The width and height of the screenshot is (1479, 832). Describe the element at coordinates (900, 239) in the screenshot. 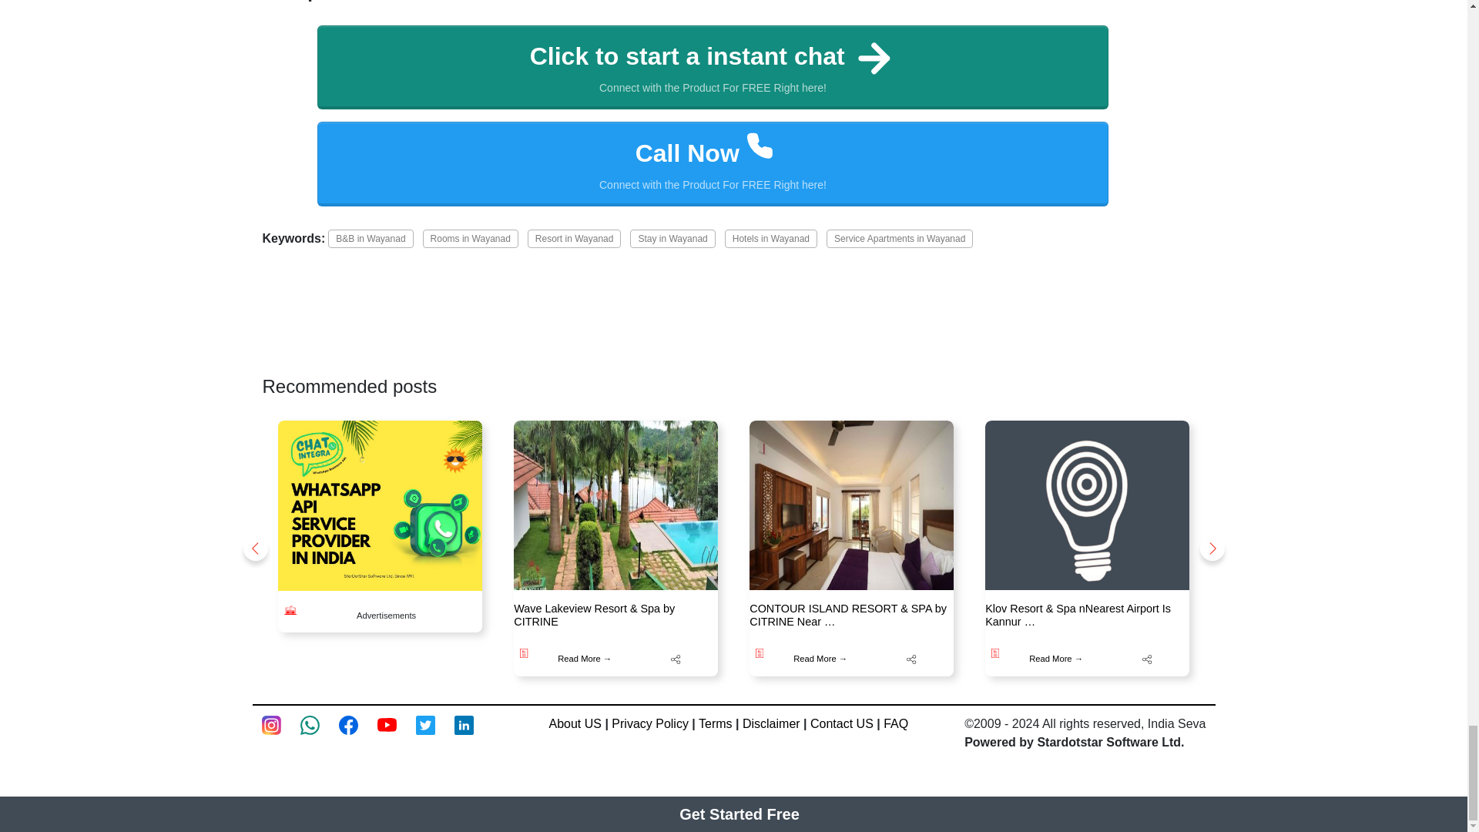

I see `Stay in Wayanad` at that location.